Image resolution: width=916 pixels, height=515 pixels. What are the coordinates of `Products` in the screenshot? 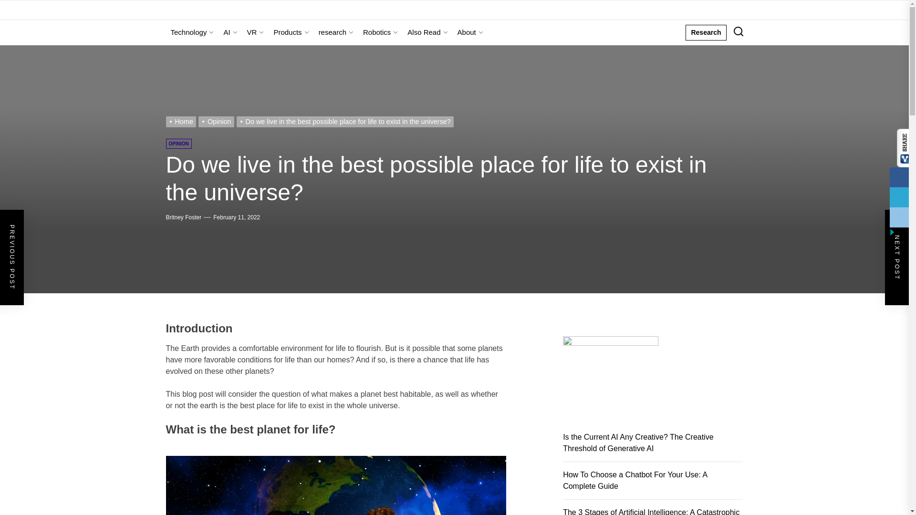 It's located at (291, 32).